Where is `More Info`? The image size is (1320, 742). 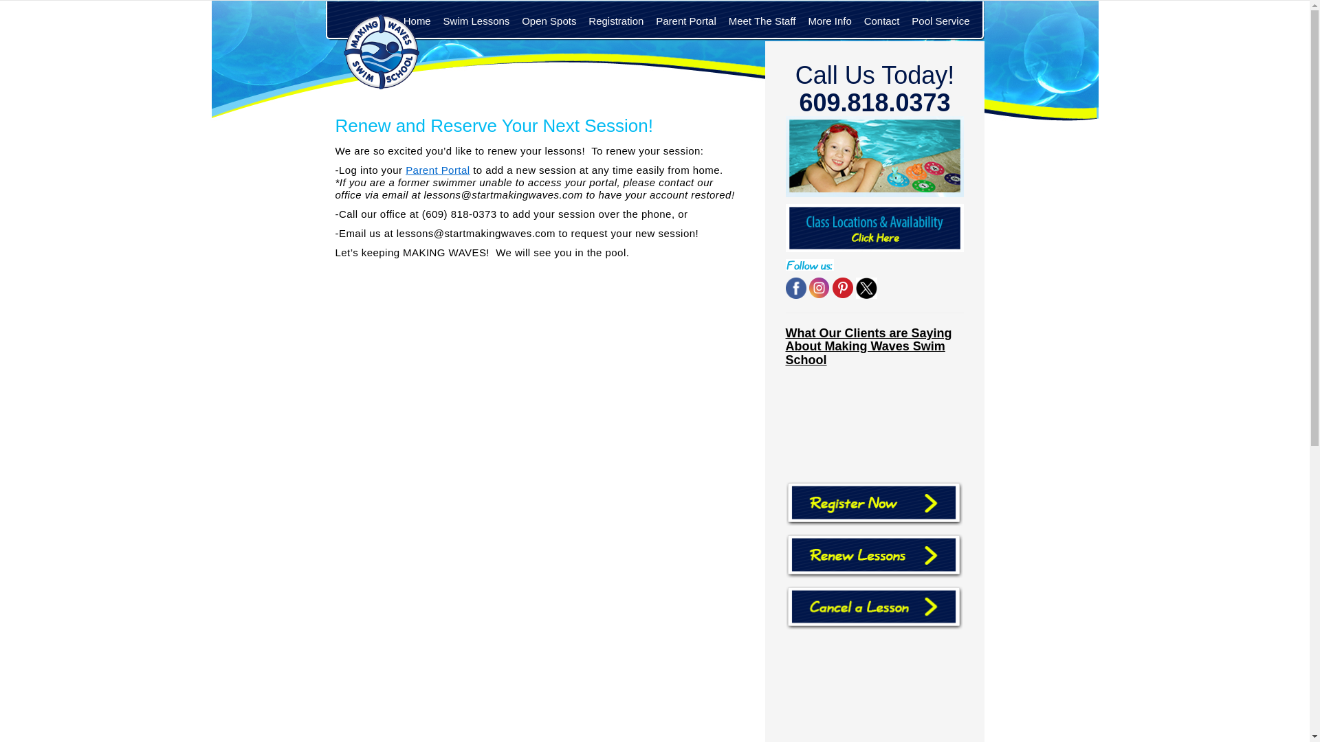
More Info is located at coordinates (829, 21).